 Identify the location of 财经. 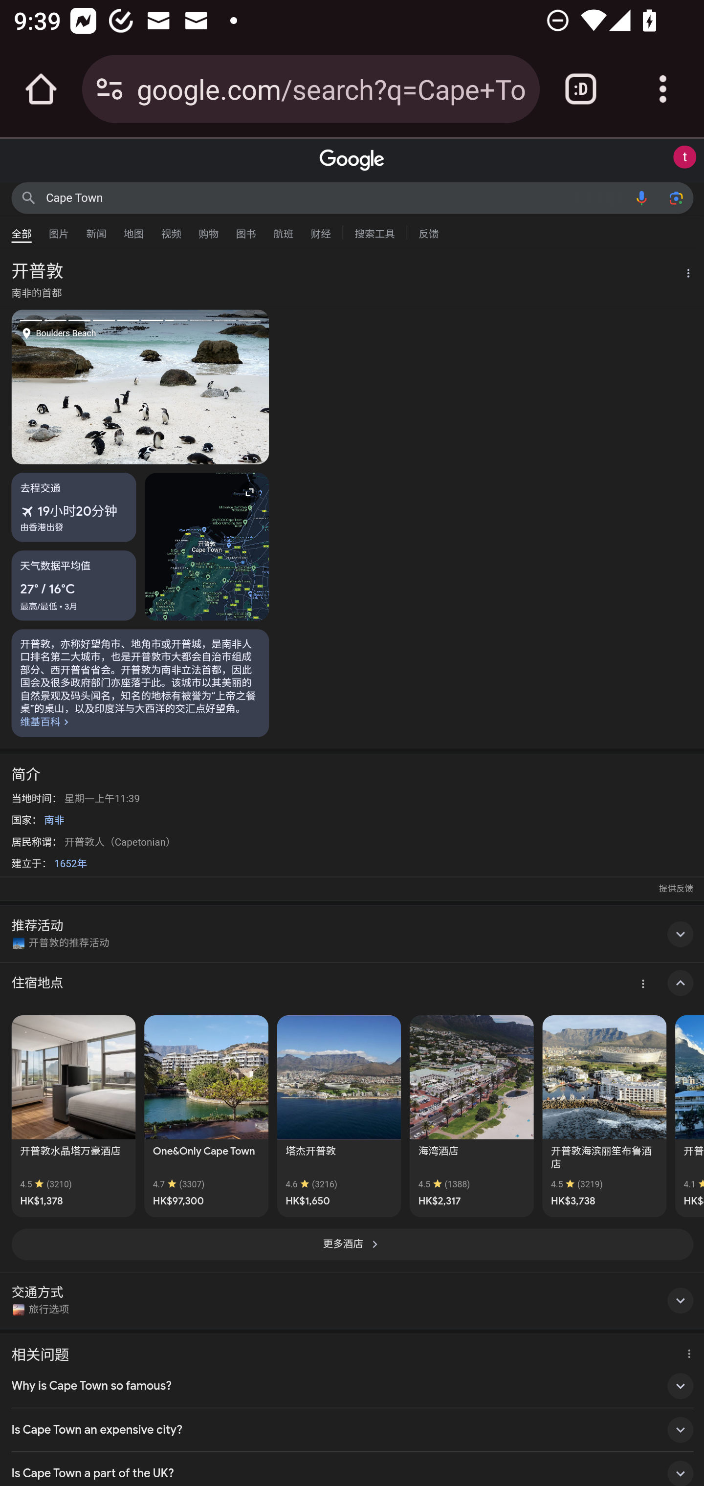
(321, 229).